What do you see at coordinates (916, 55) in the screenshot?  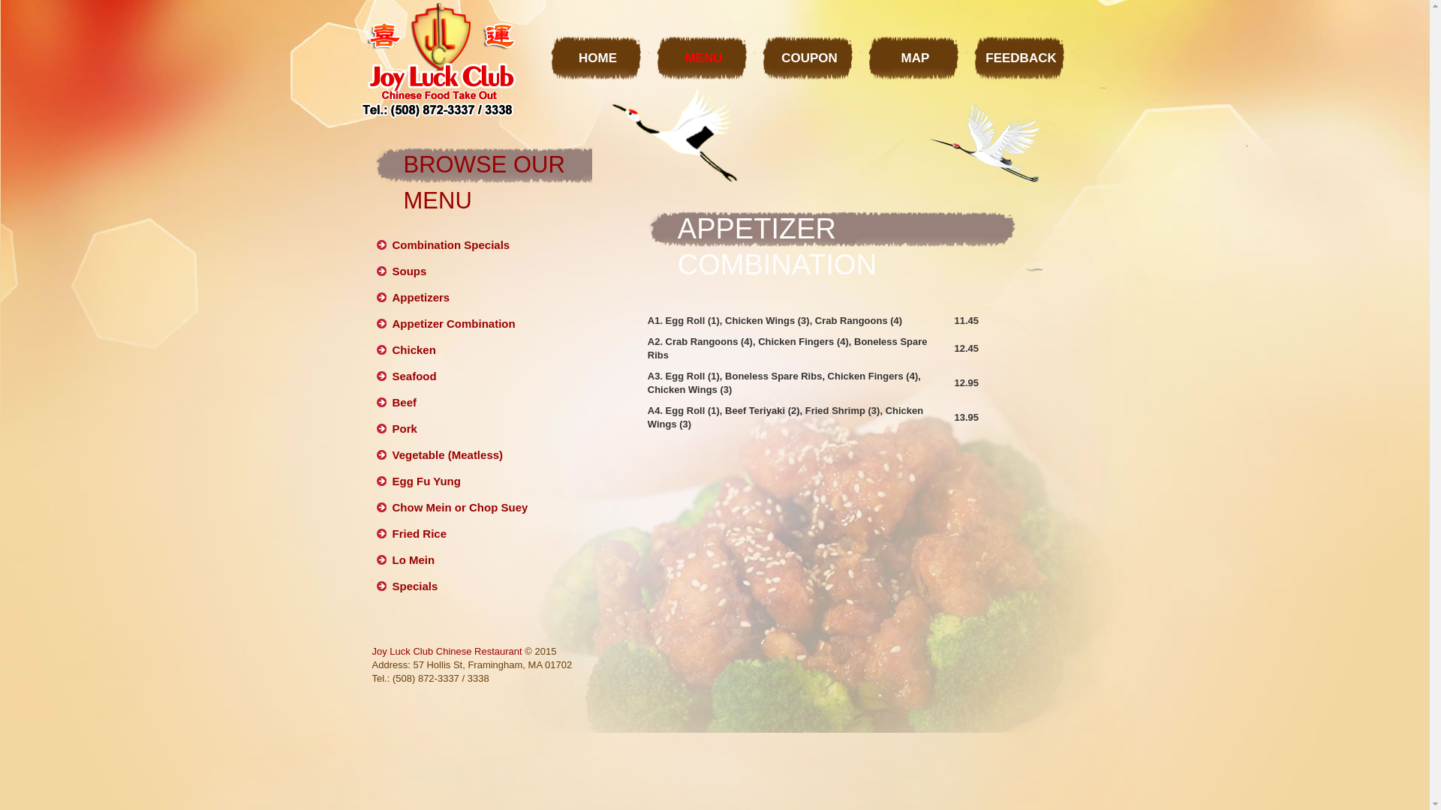 I see `MAP` at bounding box center [916, 55].